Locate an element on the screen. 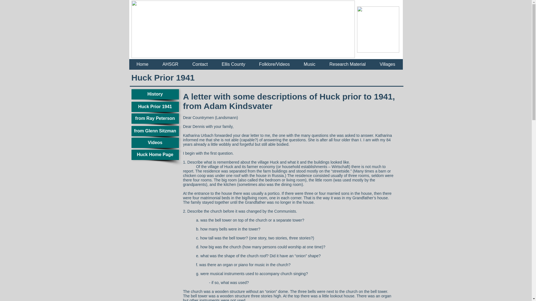  Research Material is located at coordinates (347, 66).